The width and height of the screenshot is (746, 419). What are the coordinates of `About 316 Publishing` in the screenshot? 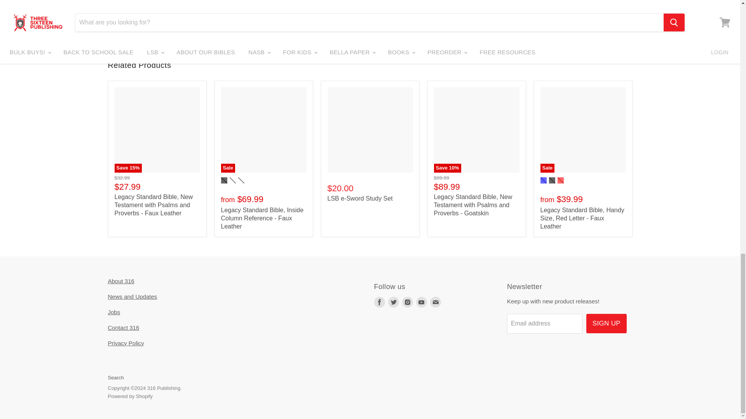 It's located at (121, 281).